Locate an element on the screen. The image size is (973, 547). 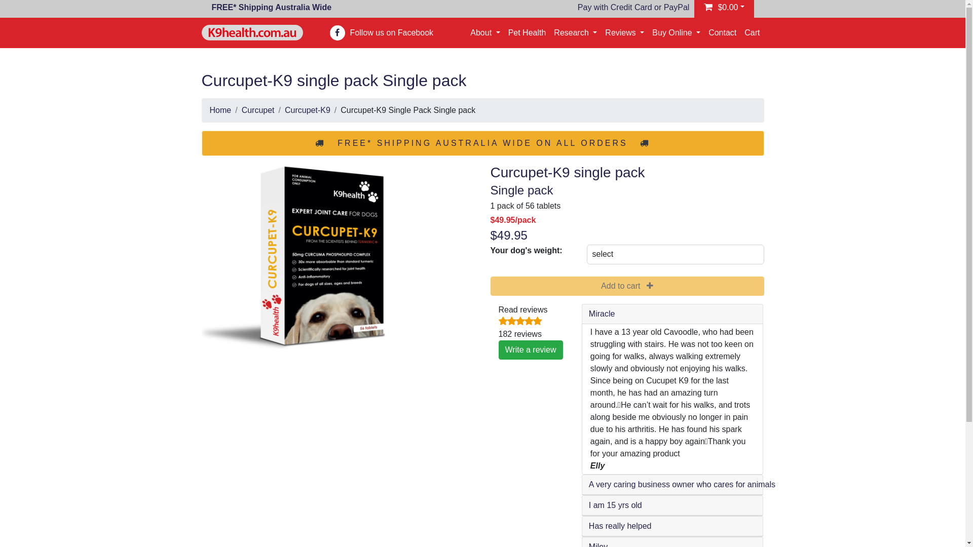
Pay with Credit Card or PayPal is located at coordinates (633, 7).